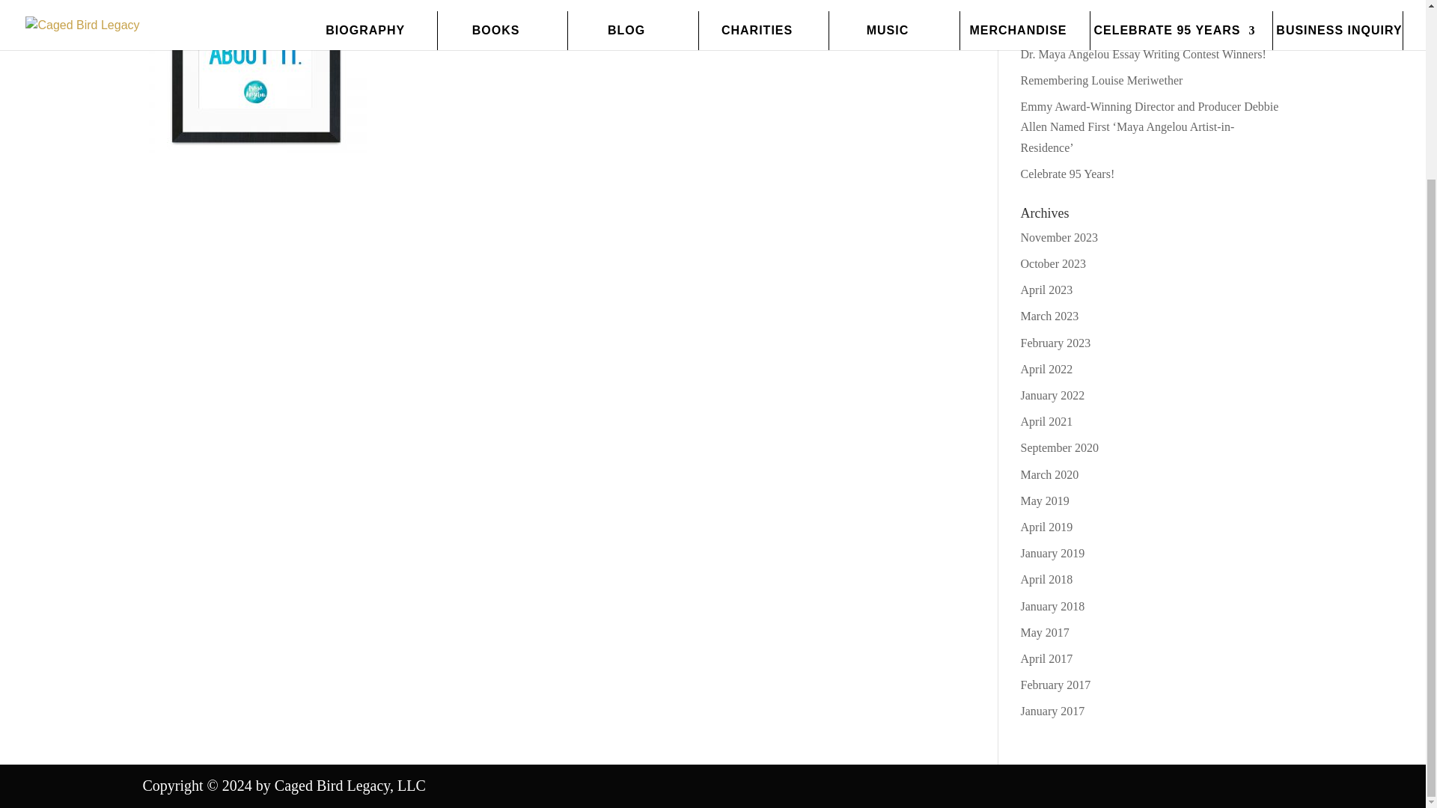 This screenshot has width=1437, height=808. What do you see at coordinates (1060, 447) in the screenshot?
I see `September 2020` at bounding box center [1060, 447].